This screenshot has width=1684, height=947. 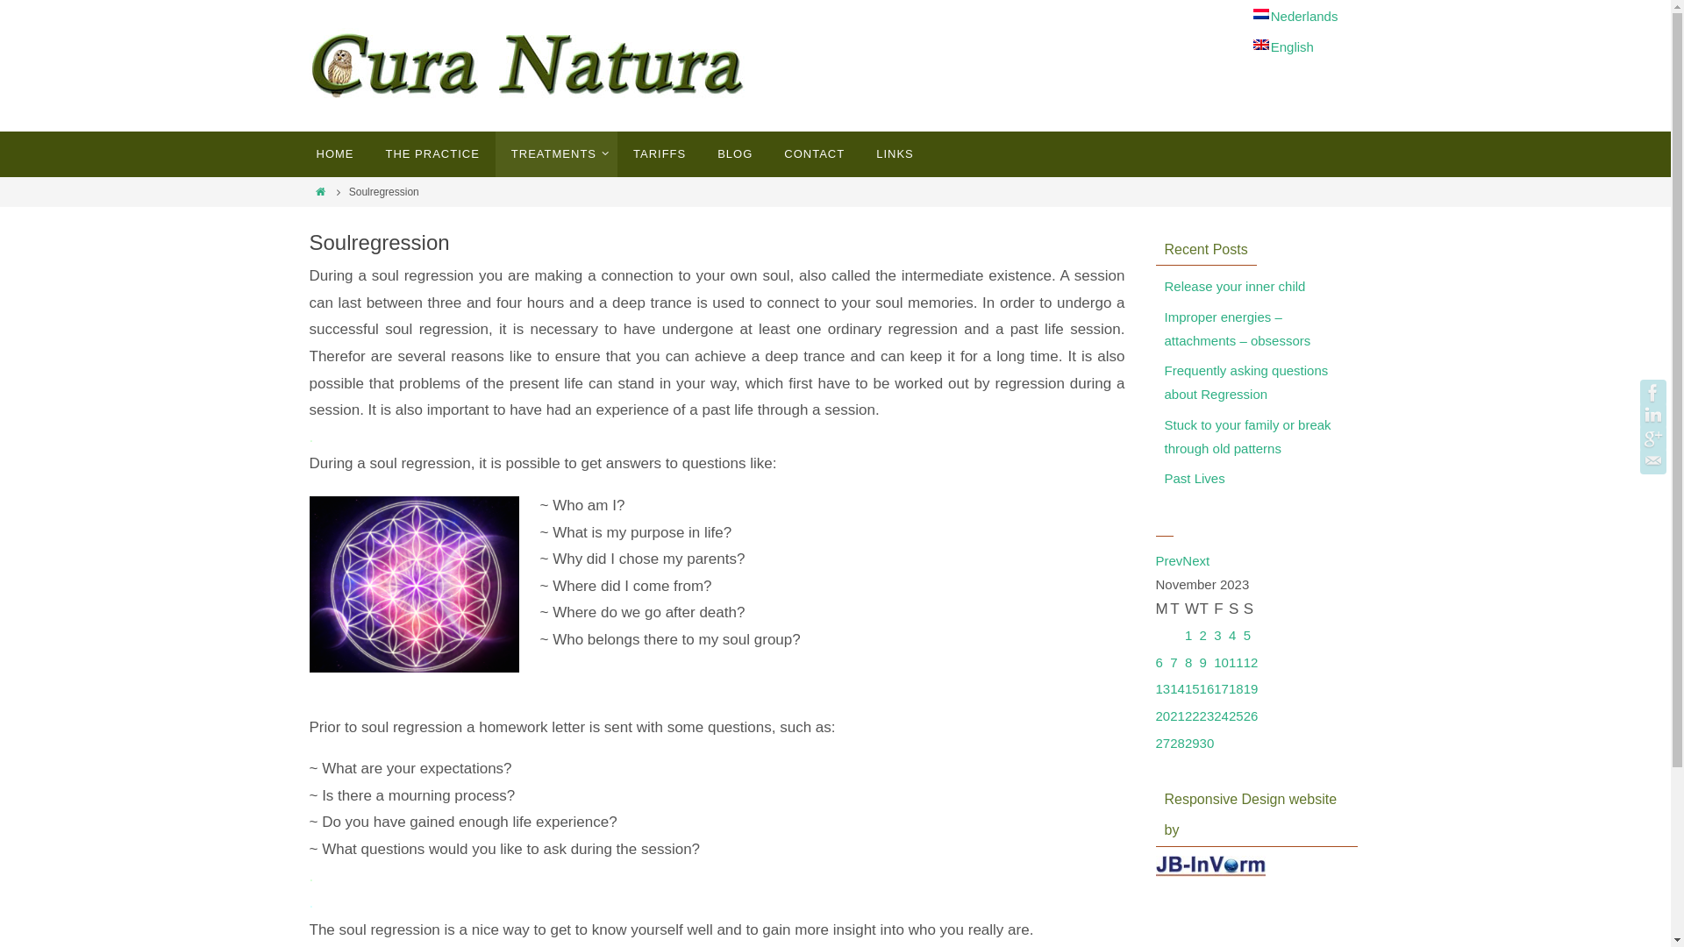 I want to click on TREATMENTS, so click(x=556, y=154).